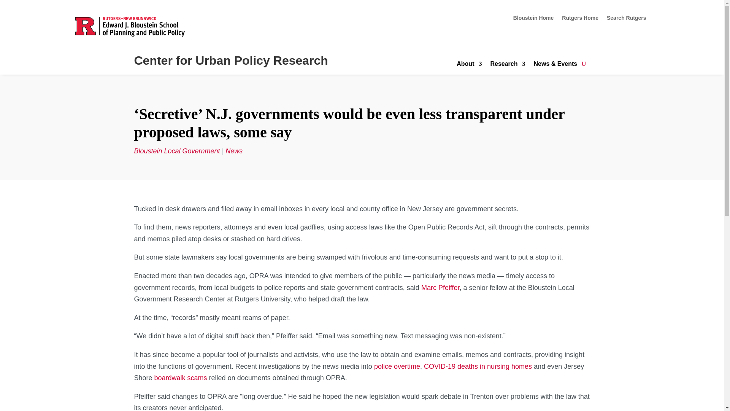 The image size is (730, 411). I want to click on Rutgers Home, so click(580, 19).